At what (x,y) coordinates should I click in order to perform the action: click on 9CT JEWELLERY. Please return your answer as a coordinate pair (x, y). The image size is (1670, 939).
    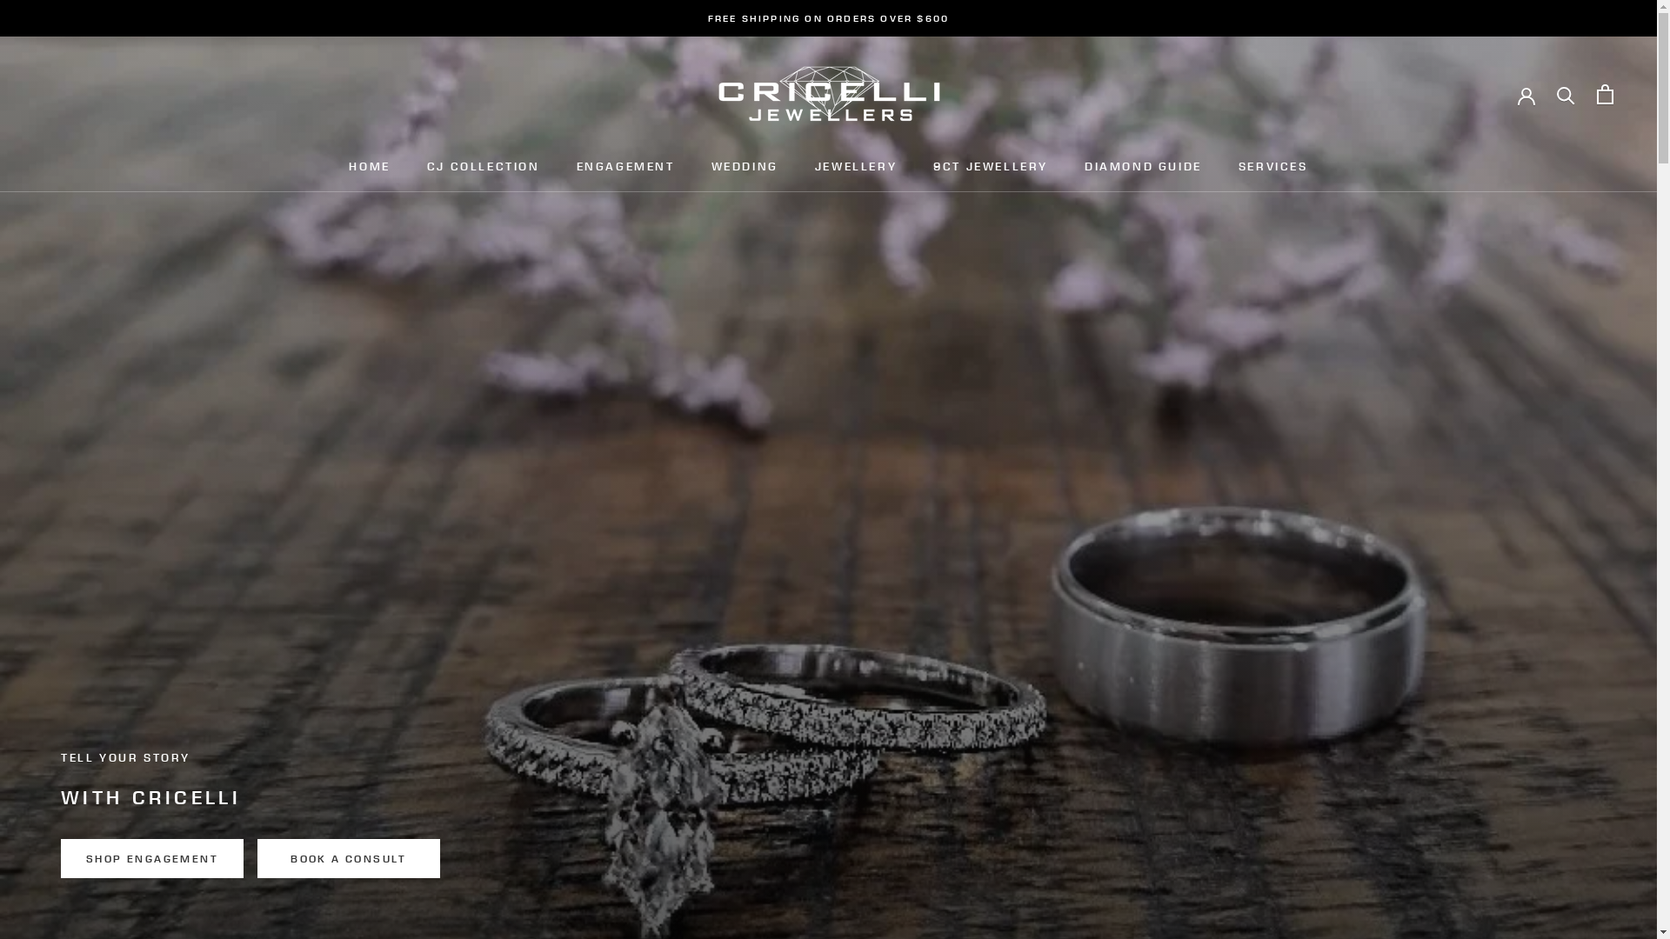
    Looking at the image, I should click on (991, 167).